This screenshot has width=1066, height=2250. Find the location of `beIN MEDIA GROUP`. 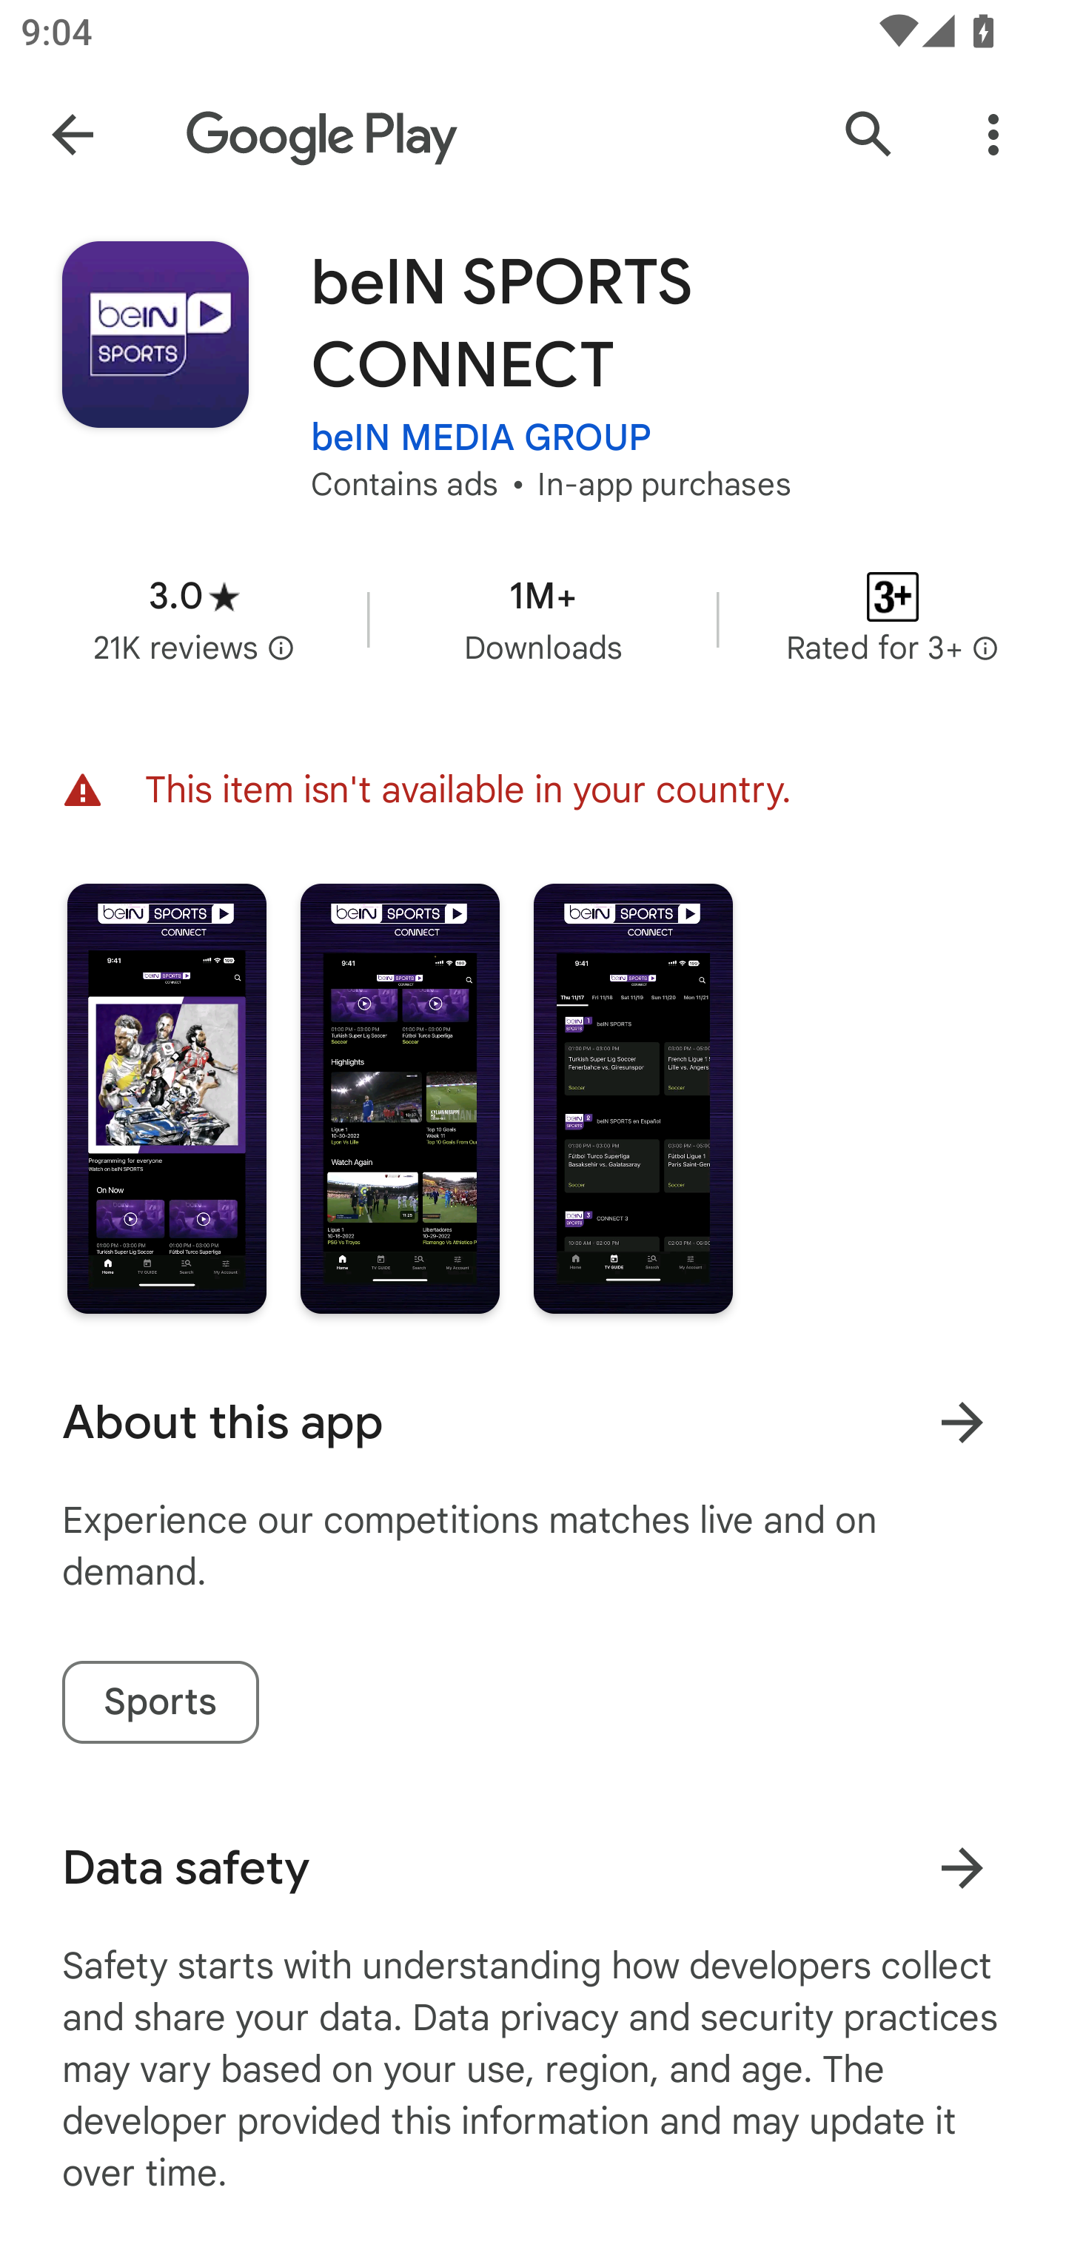

beIN MEDIA GROUP is located at coordinates (481, 437).